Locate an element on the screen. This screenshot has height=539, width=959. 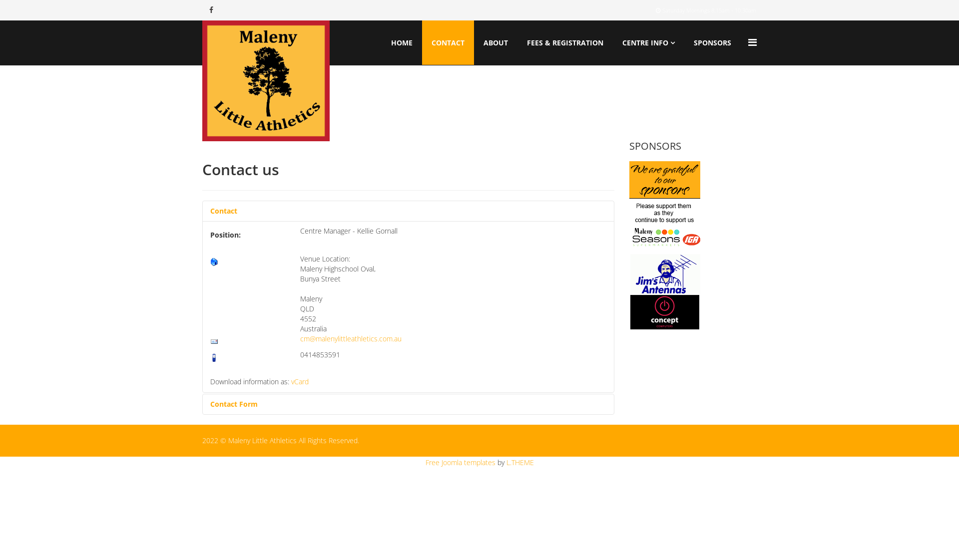
vCard is located at coordinates (300, 381).